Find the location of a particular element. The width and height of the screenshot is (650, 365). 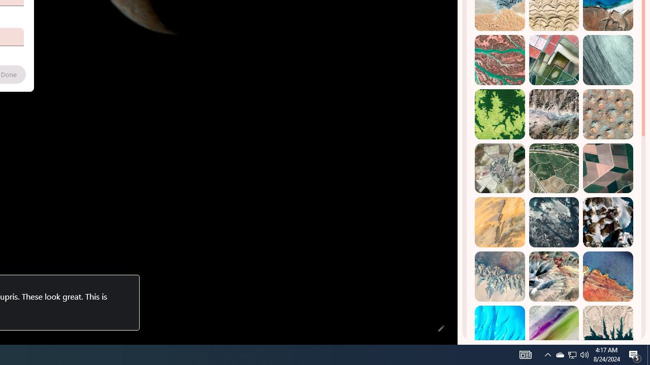

Dekese, DR Congo is located at coordinates (500, 114).